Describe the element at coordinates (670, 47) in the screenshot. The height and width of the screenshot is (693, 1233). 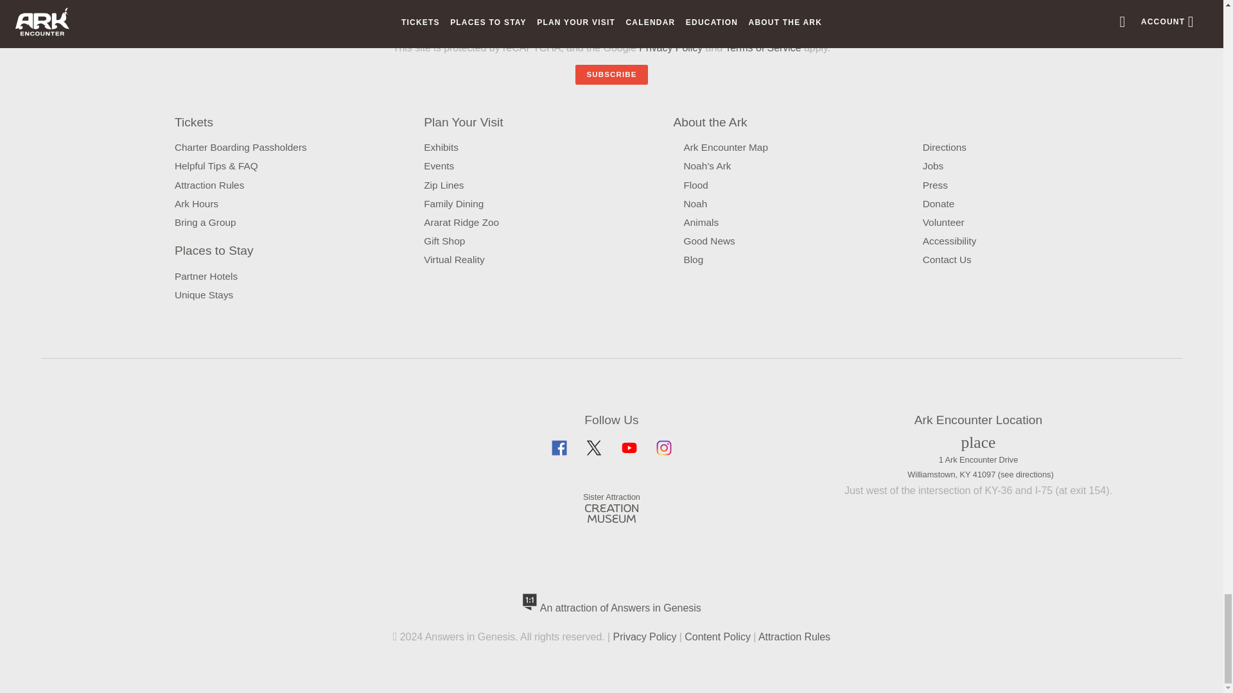
I see `Privacy Policy` at that location.